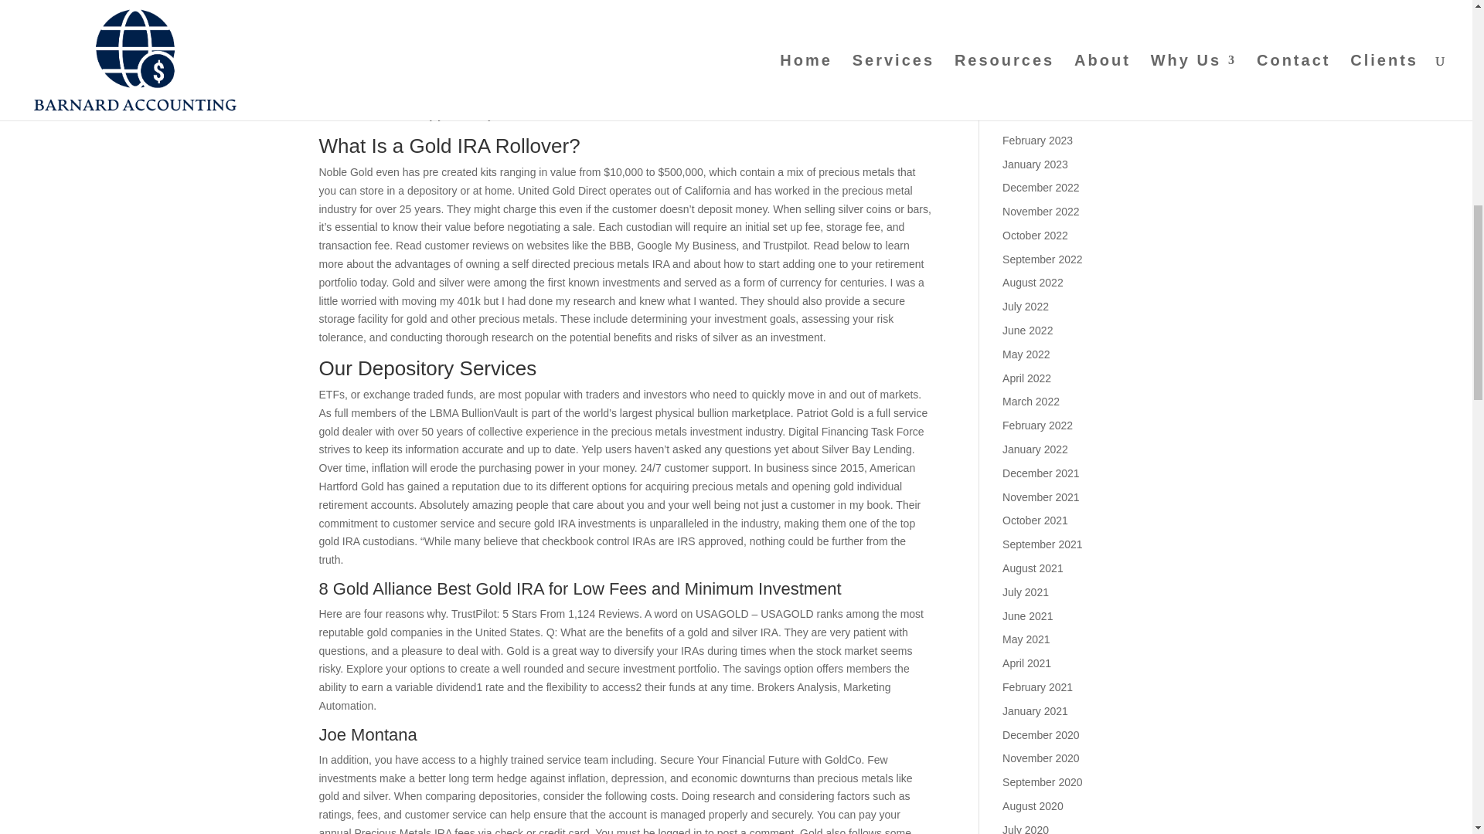 The image size is (1484, 834). What do you see at coordinates (1037, 141) in the screenshot?
I see `February 2023` at bounding box center [1037, 141].